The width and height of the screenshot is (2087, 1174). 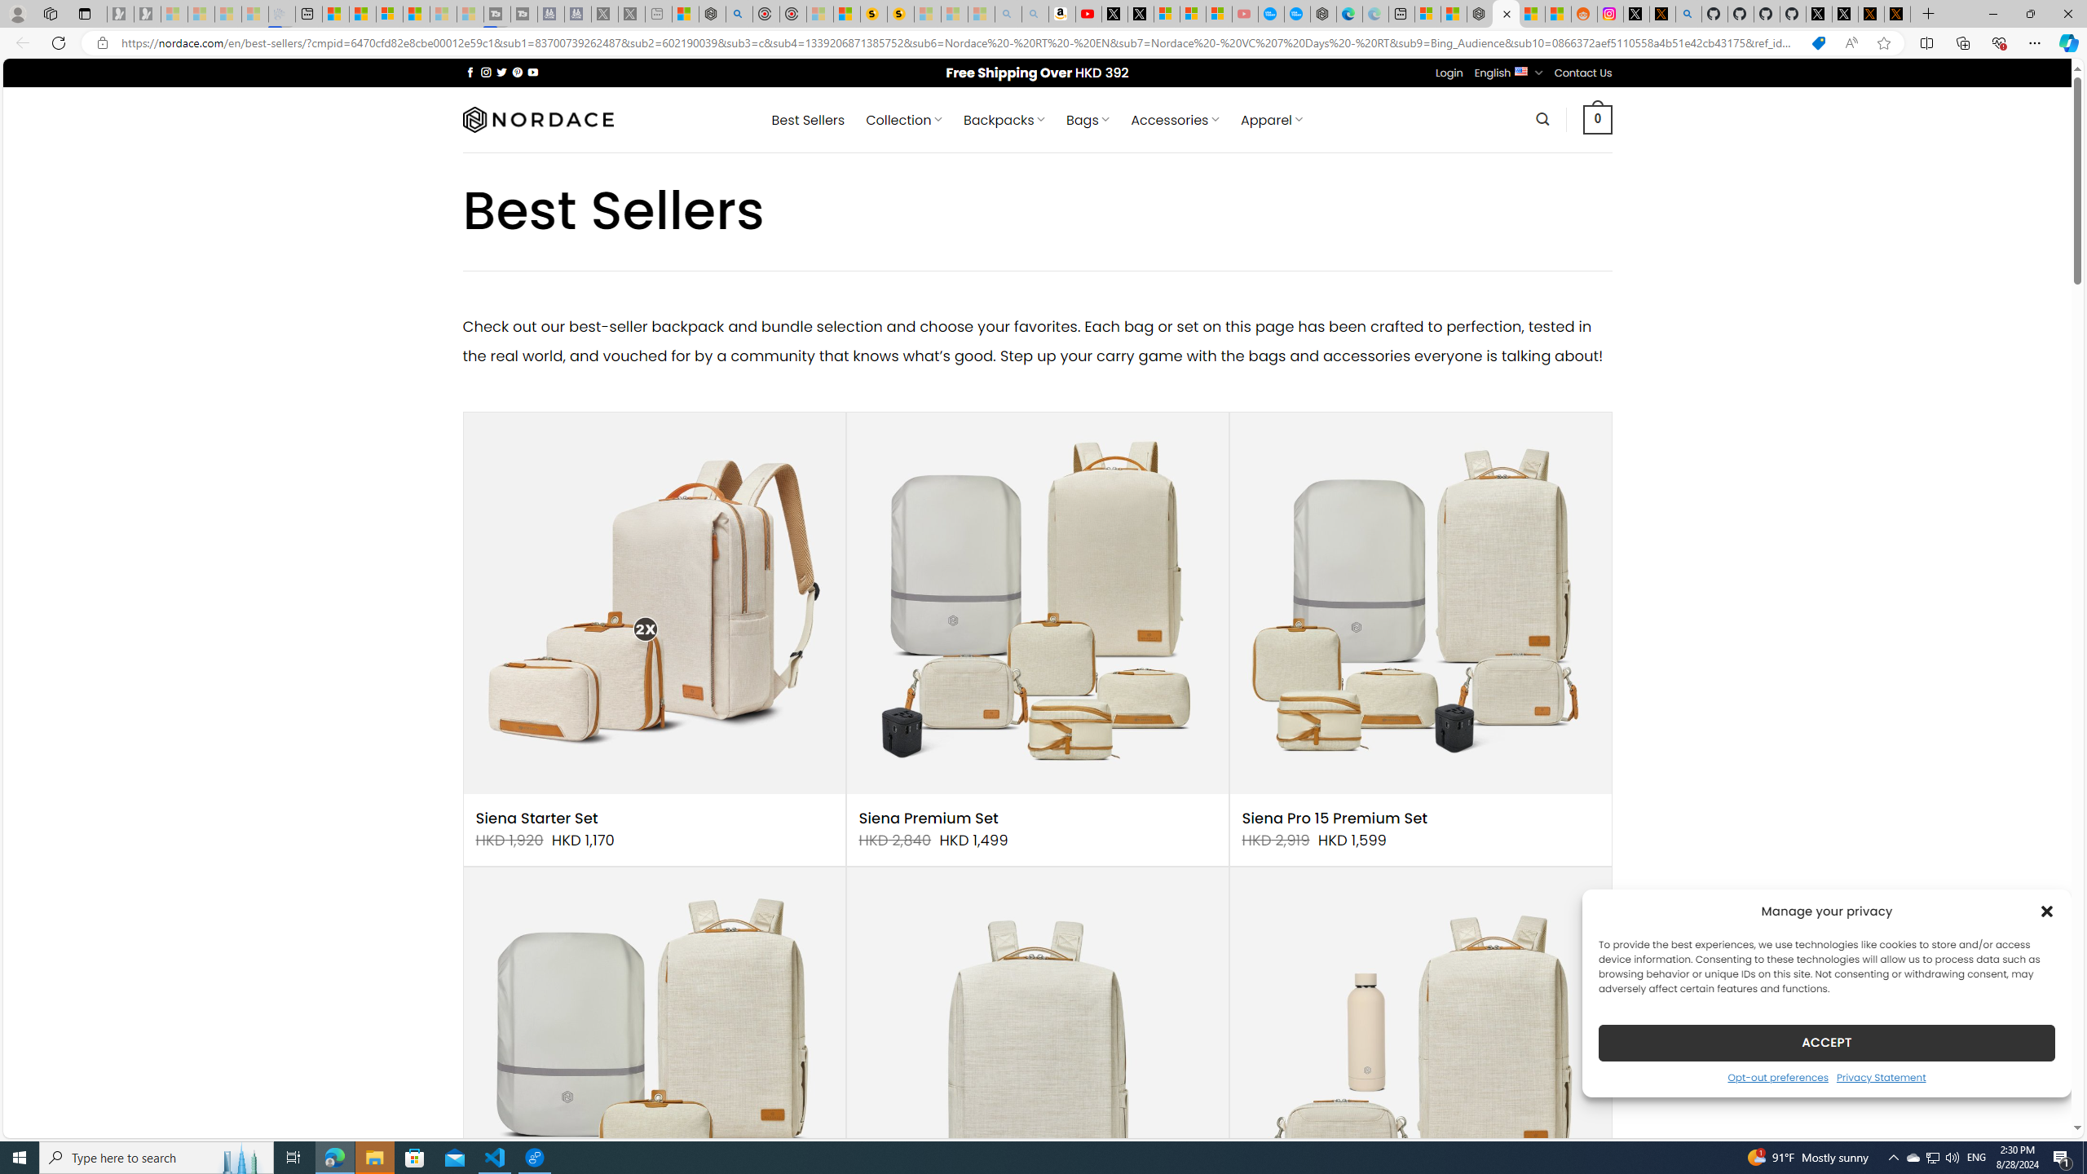 What do you see at coordinates (1035, 14) in the screenshot?
I see `Amazon Echo Dot PNG - Search Images - Sleeping` at bounding box center [1035, 14].